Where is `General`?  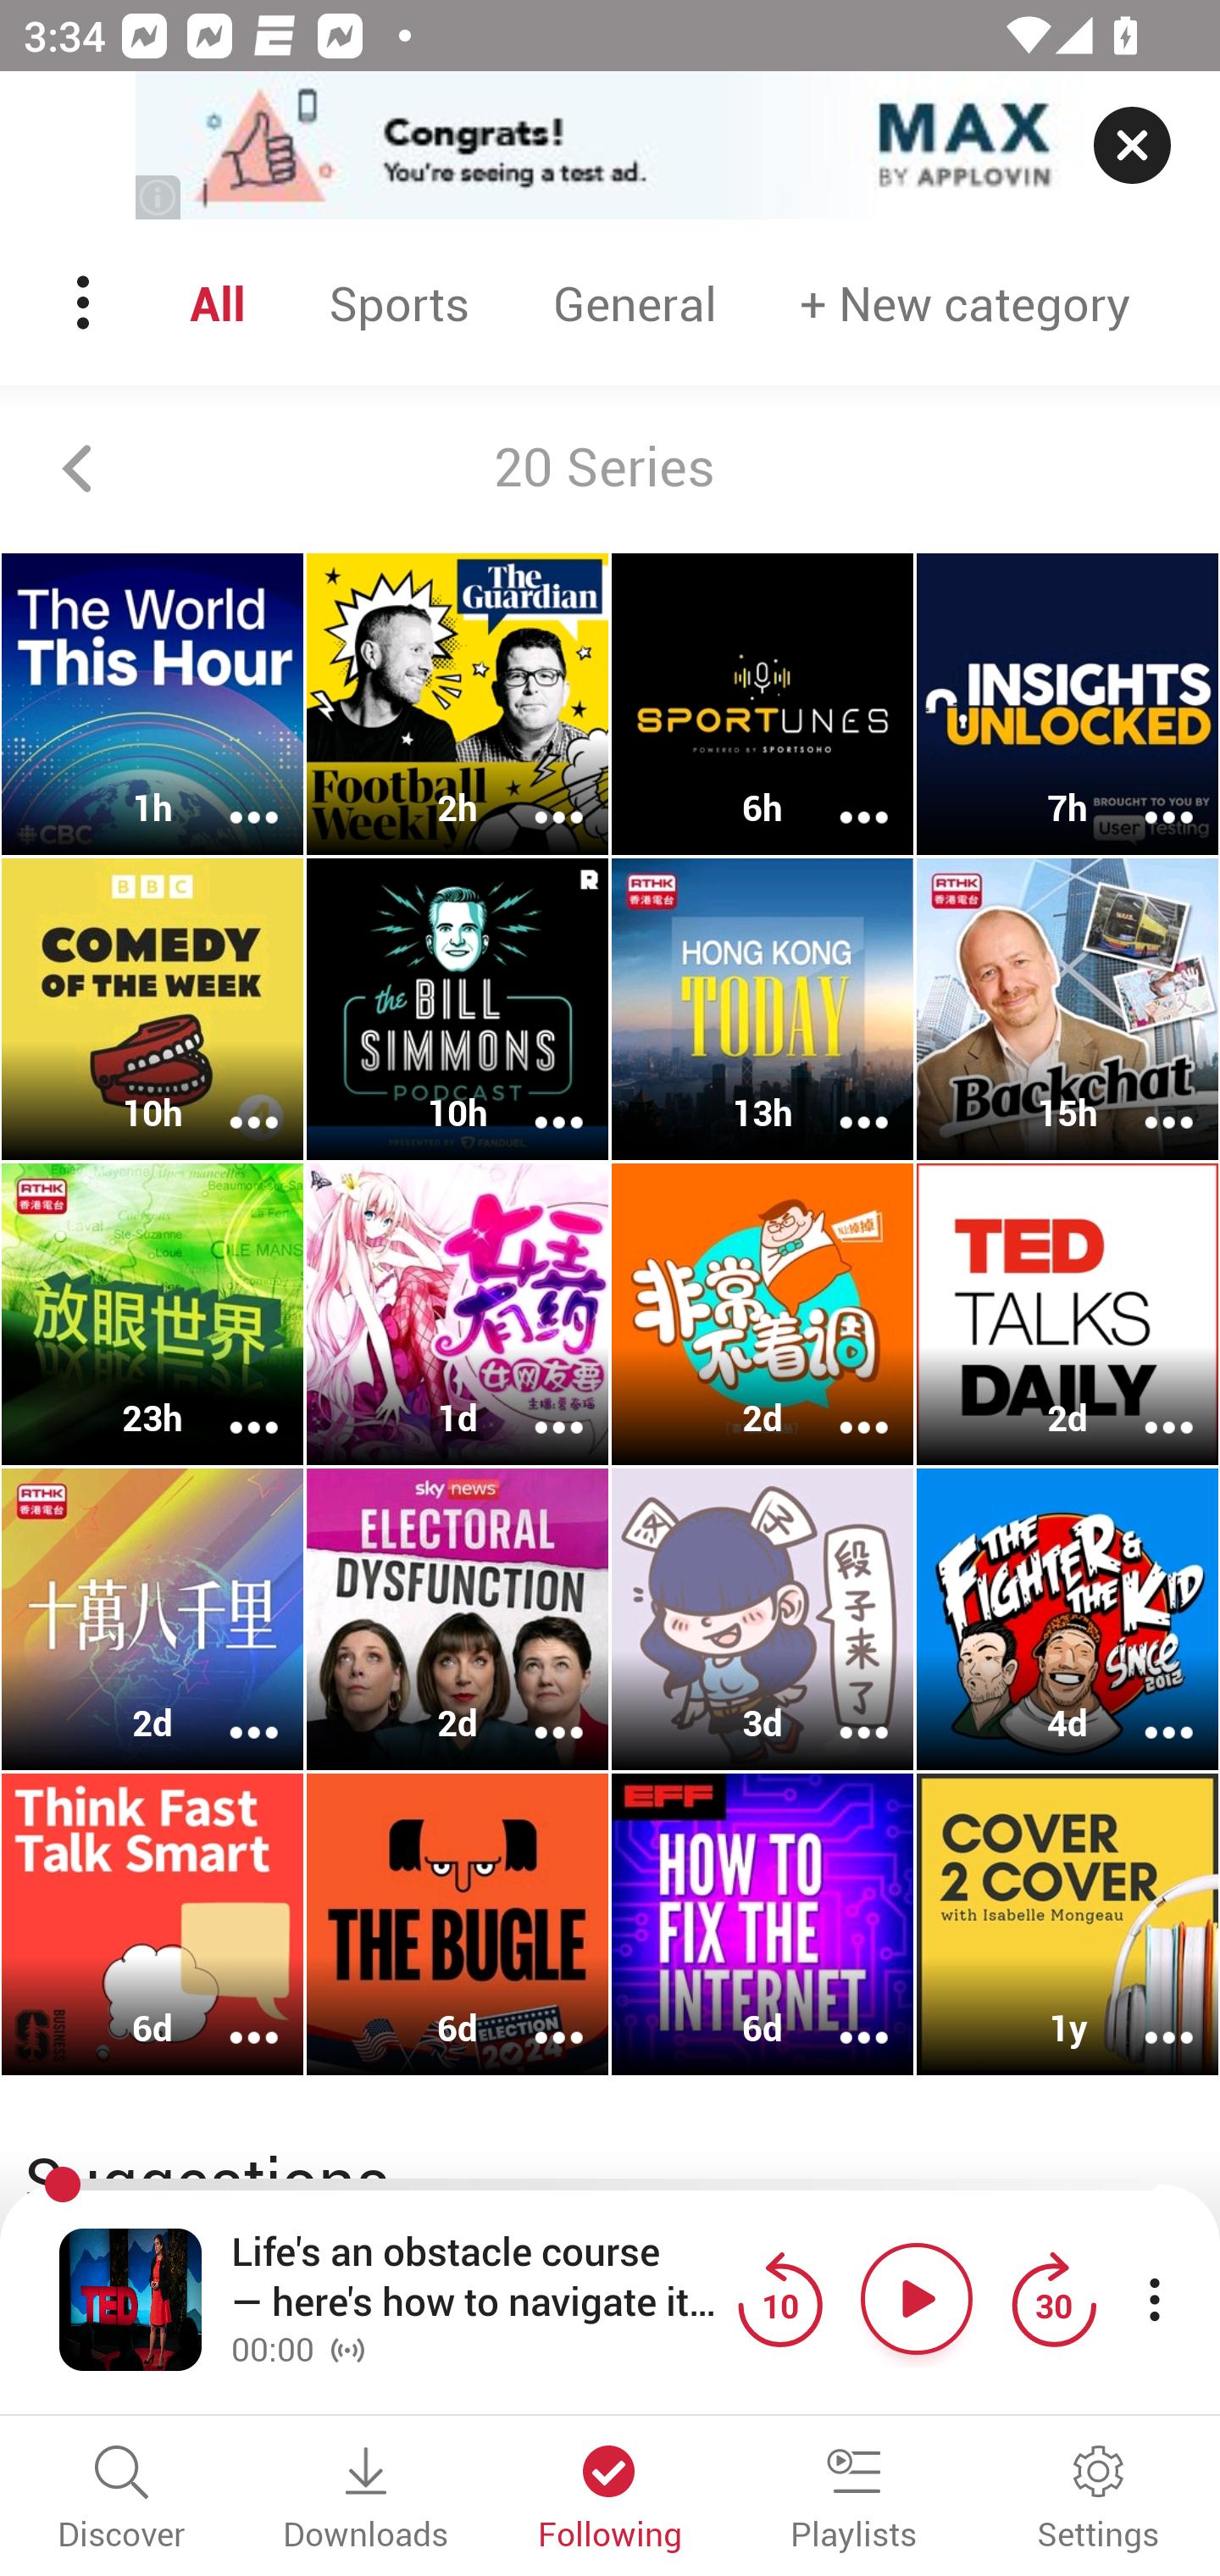
General is located at coordinates (635, 303).